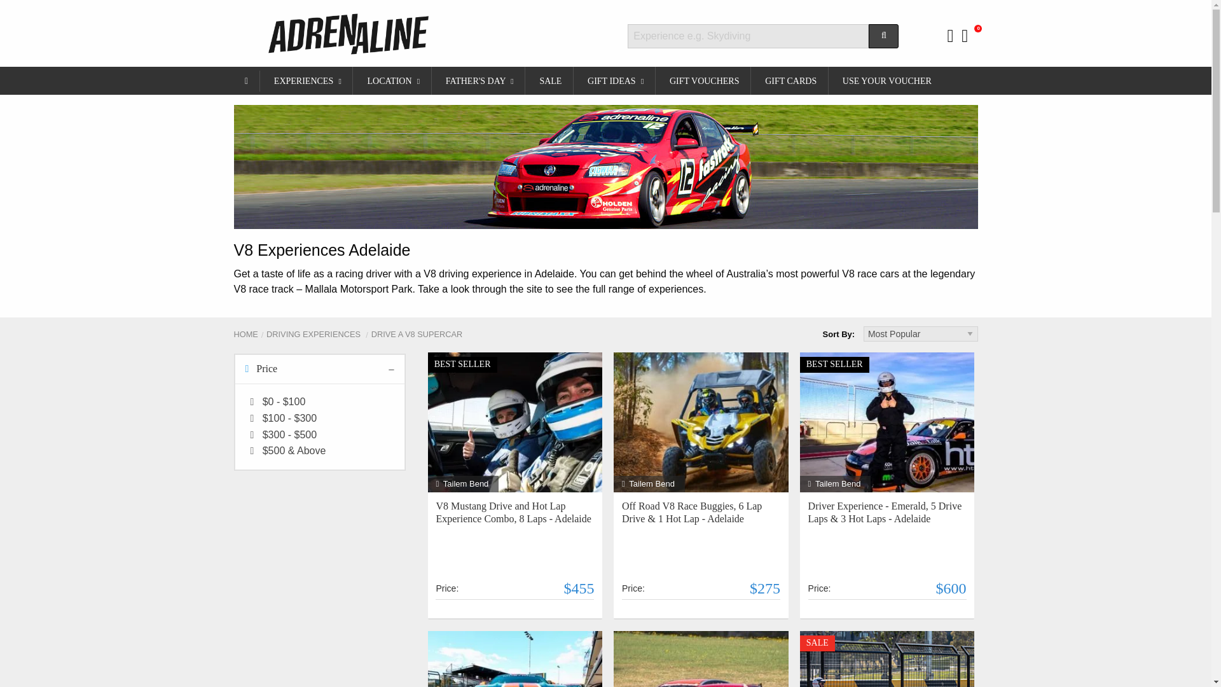  Describe the element at coordinates (307, 80) in the screenshot. I see `EXPERIENCES` at that location.